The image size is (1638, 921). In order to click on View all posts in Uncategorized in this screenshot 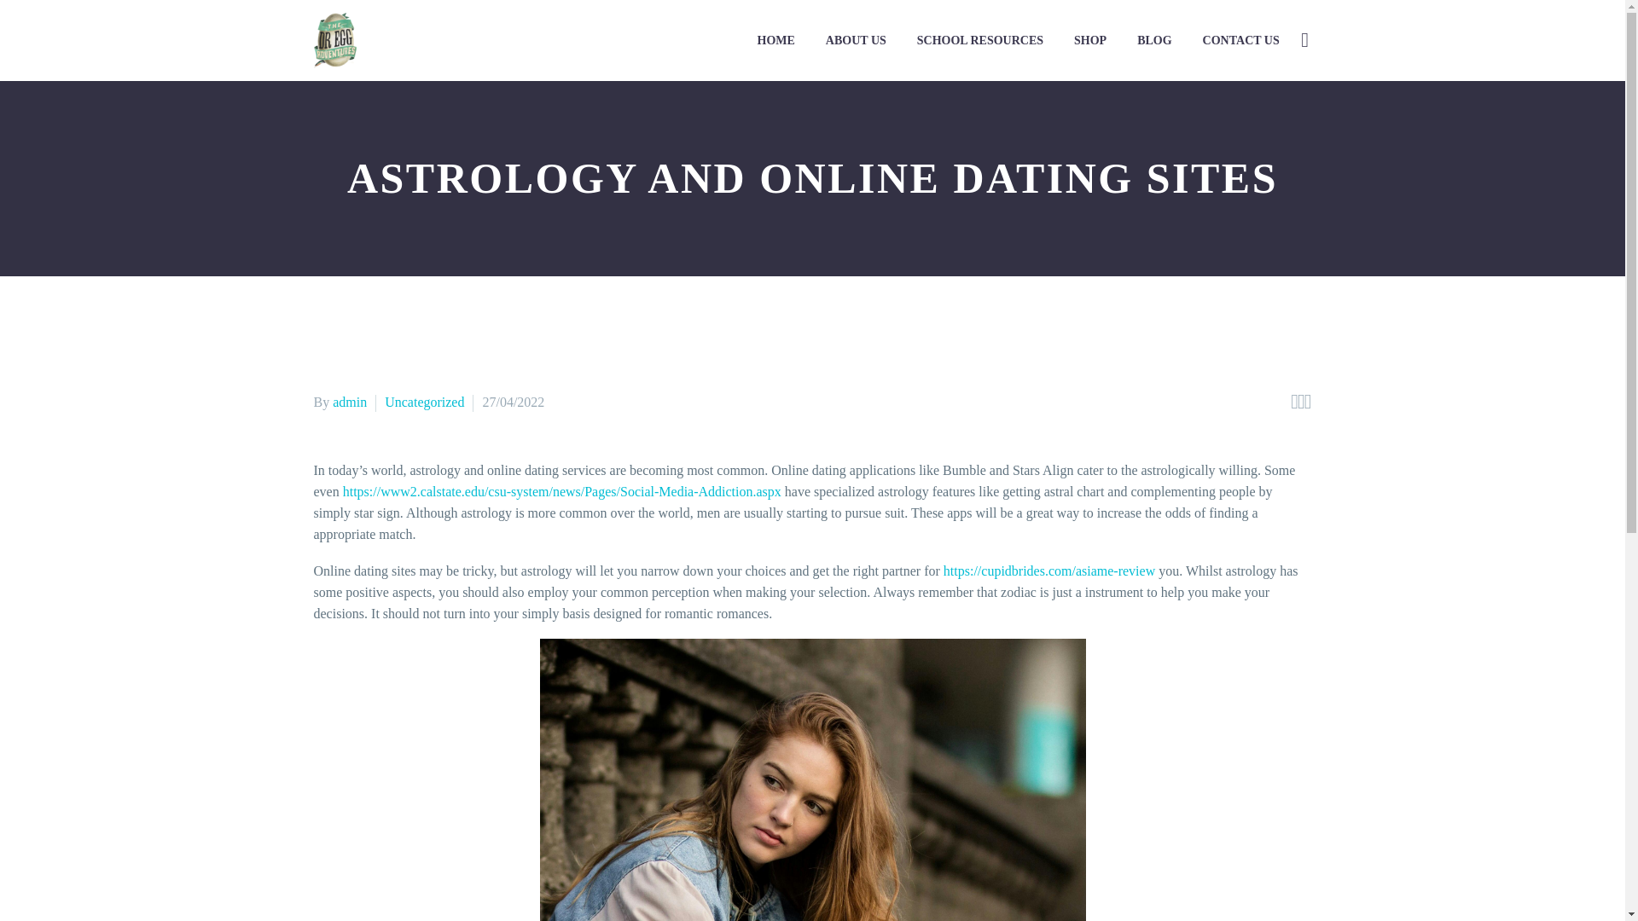, I will do `click(424, 402)`.